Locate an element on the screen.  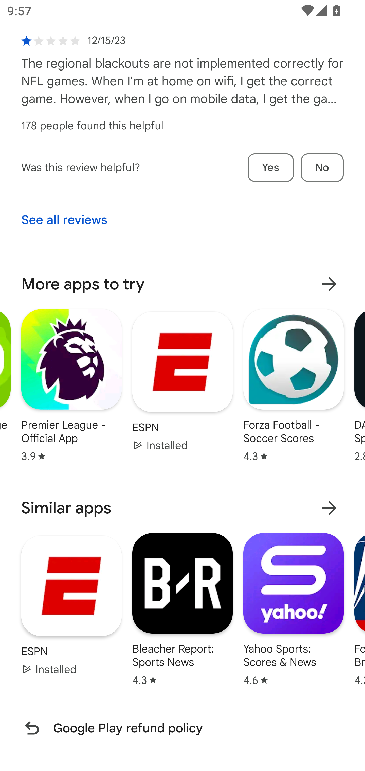
Yes is located at coordinates (271, 167).